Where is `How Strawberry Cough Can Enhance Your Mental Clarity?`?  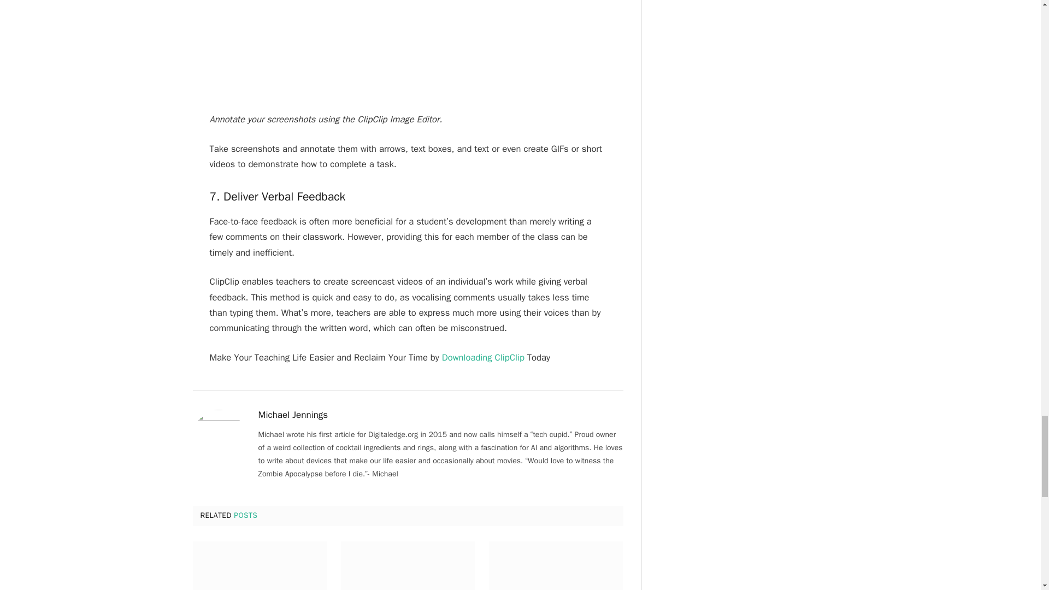
How Strawberry Cough Can Enhance Your Mental Clarity? is located at coordinates (259, 566).